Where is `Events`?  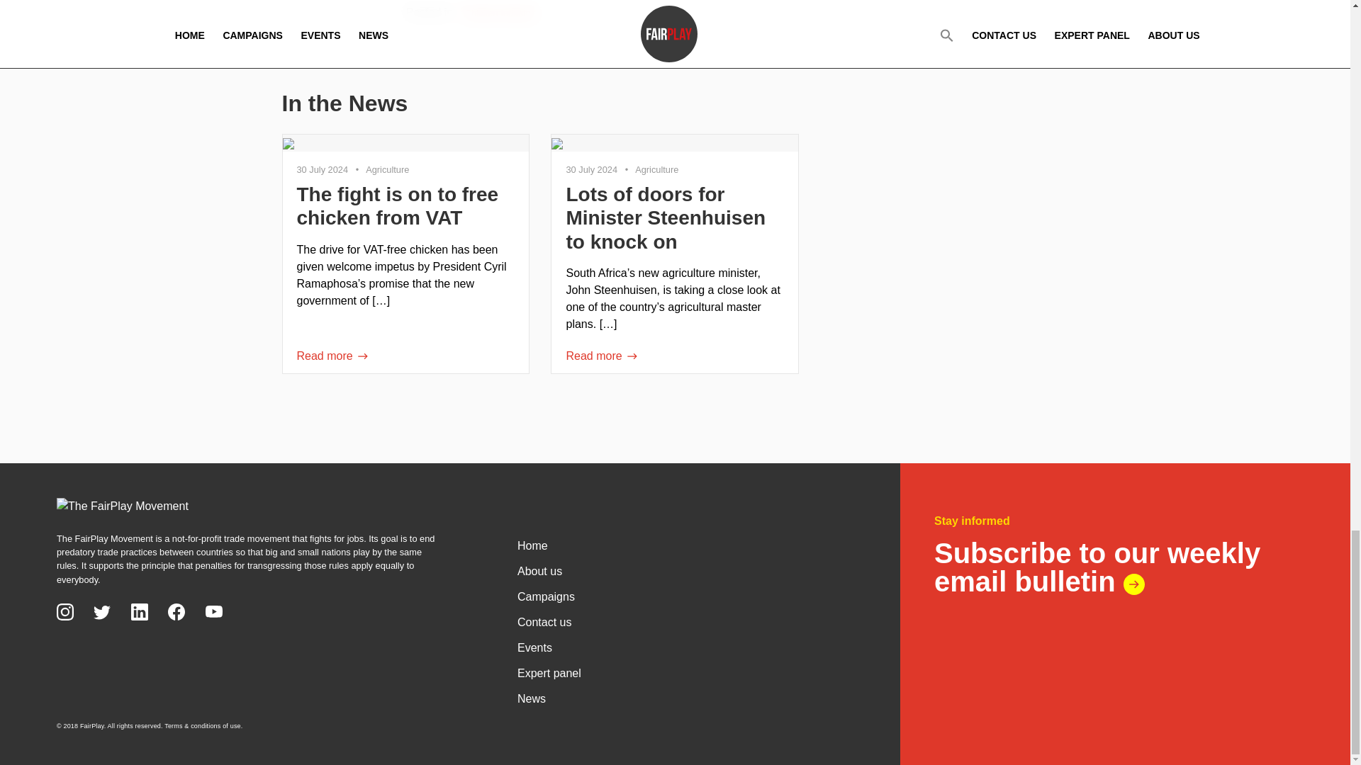
Events is located at coordinates (685, 646).